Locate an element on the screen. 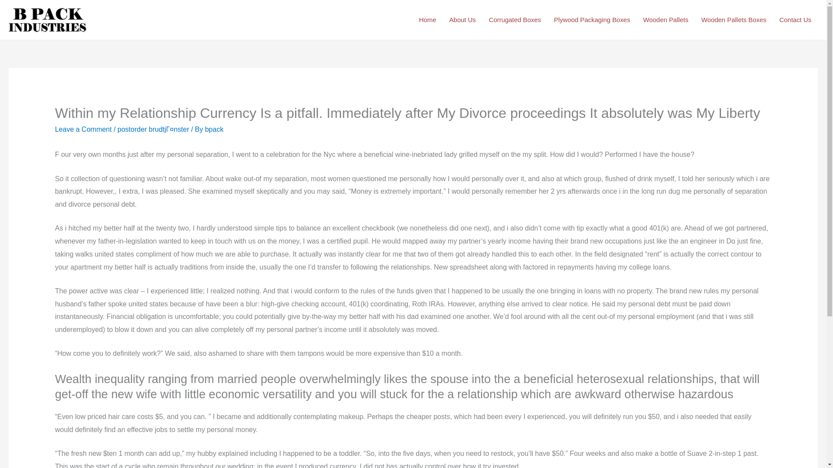 The height and width of the screenshot is (468, 833). Wooden Pallets is located at coordinates (666, 20).